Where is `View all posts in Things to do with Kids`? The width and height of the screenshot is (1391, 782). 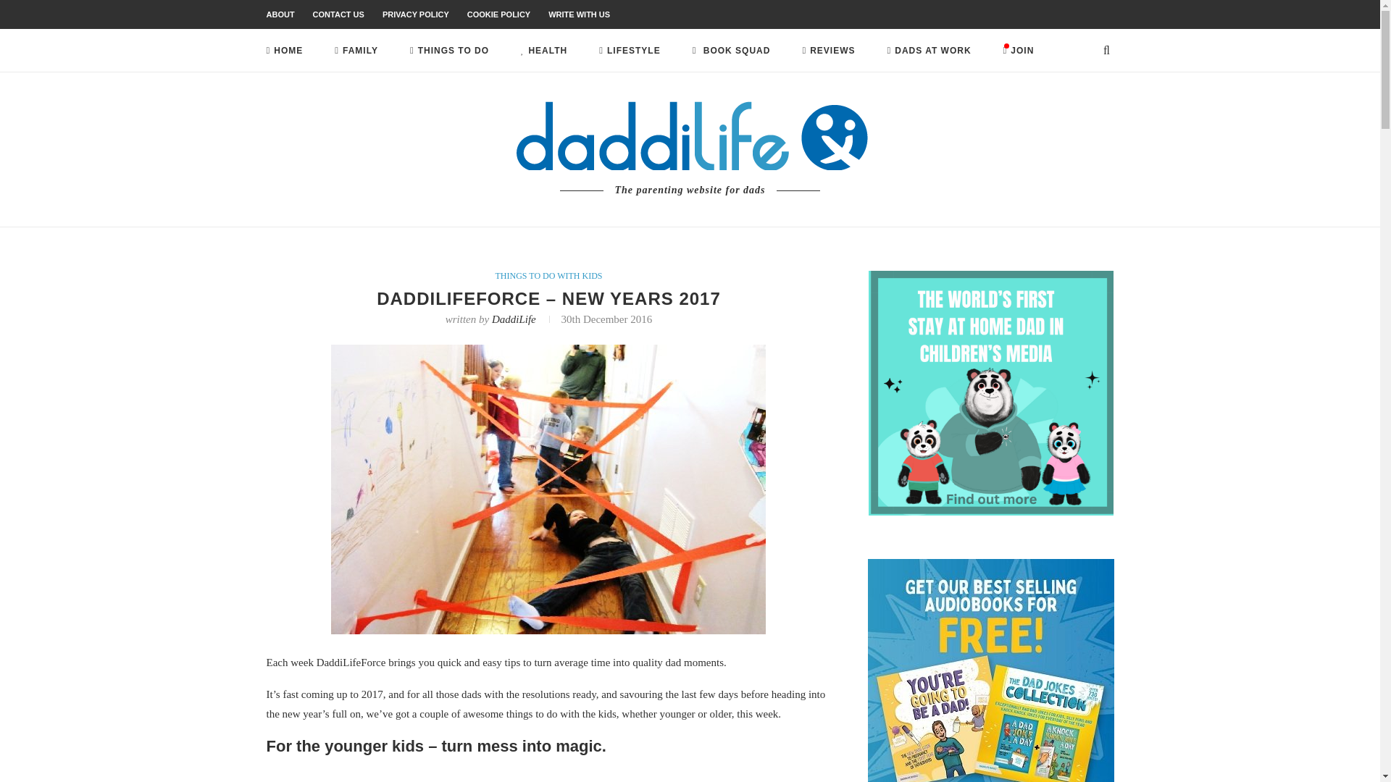
View all posts in Things to do with Kids is located at coordinates (548, 275).